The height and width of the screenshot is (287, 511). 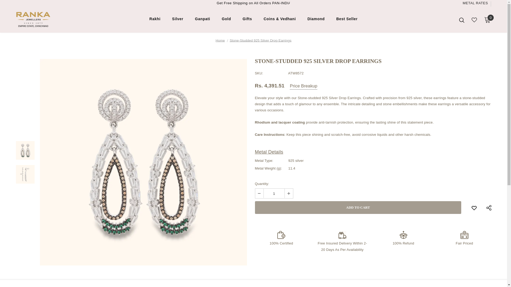 What do you see at coordinates (316, 20) in the screenshot?
I see `Diamond` at bounding box center [316, 20].